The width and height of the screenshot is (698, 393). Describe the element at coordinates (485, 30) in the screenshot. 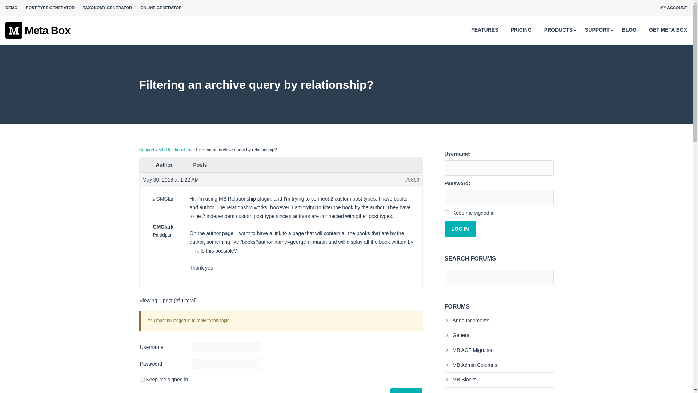

I see `FEATURES` at that location.